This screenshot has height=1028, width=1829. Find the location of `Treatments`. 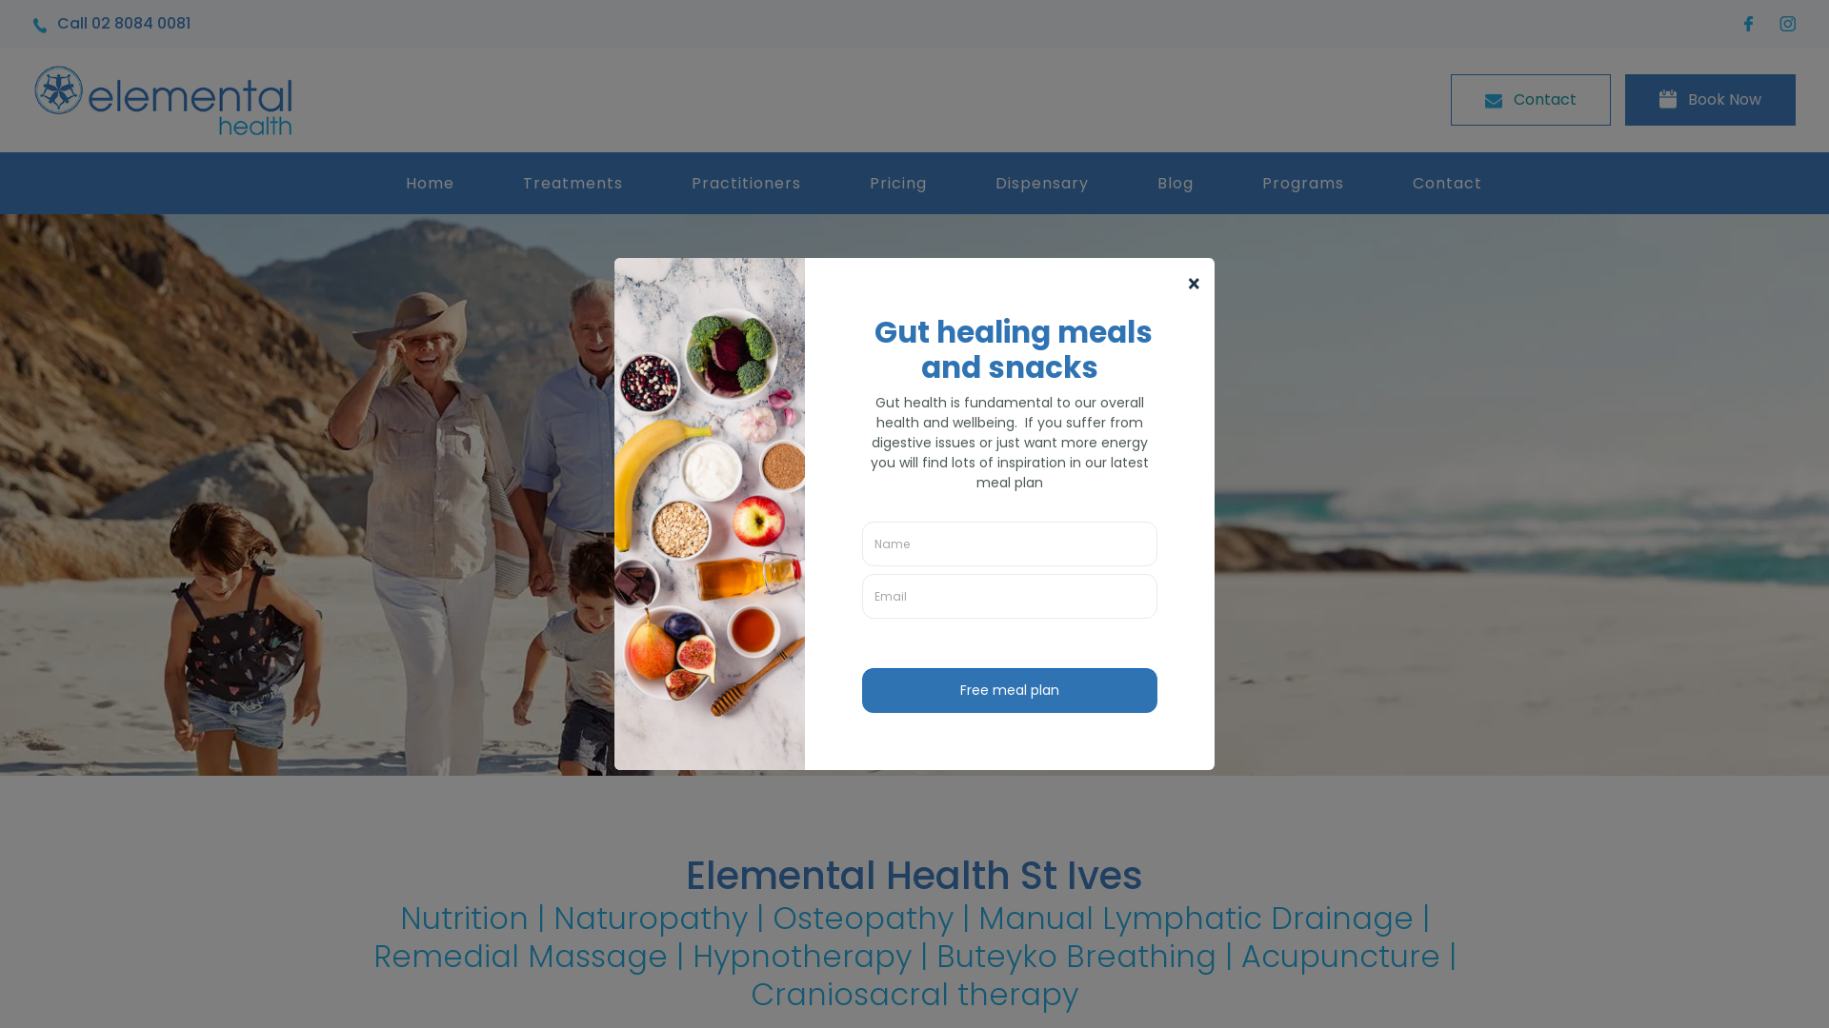

Treatments is located at coordinates (573, 183).